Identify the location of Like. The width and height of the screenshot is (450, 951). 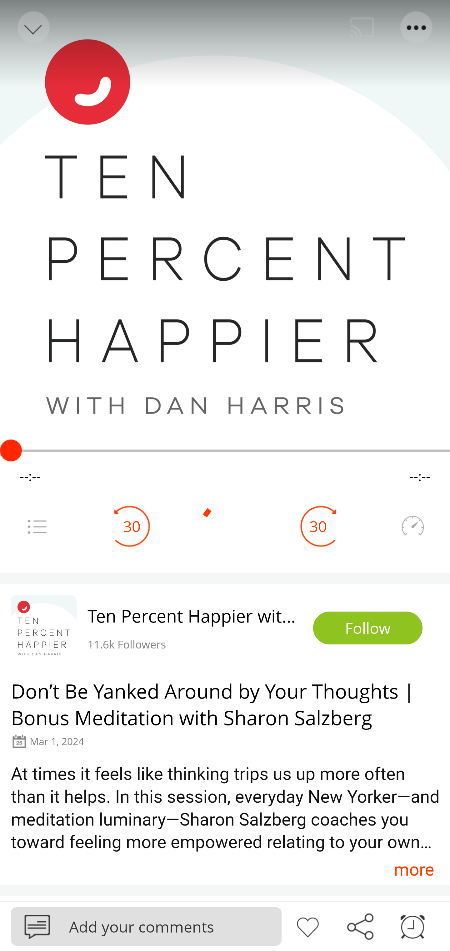
(307, 926).